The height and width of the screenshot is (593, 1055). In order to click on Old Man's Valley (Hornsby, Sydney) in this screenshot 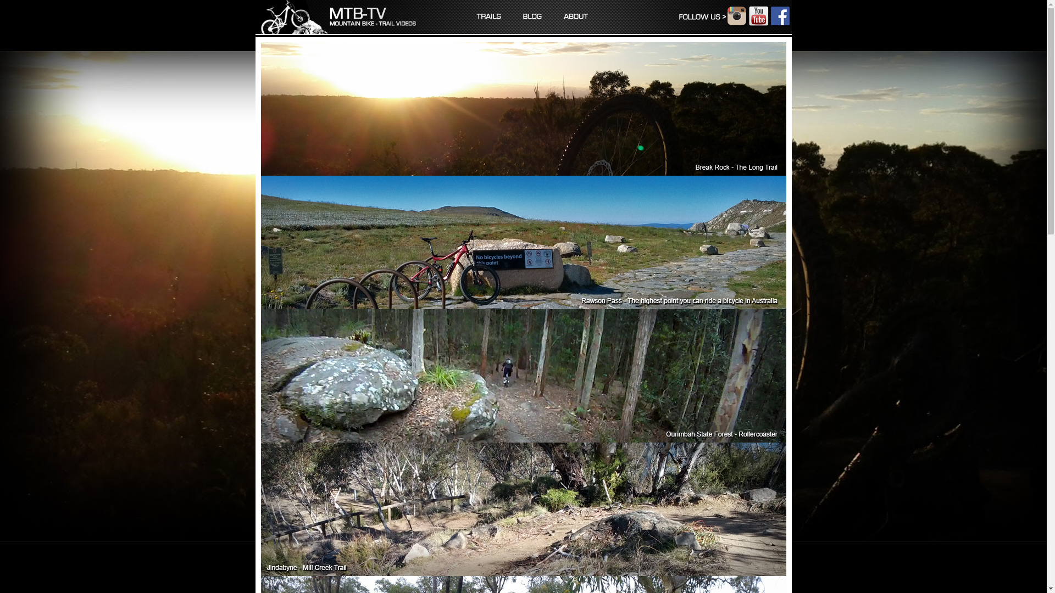, I will do `click(346, 494)`.